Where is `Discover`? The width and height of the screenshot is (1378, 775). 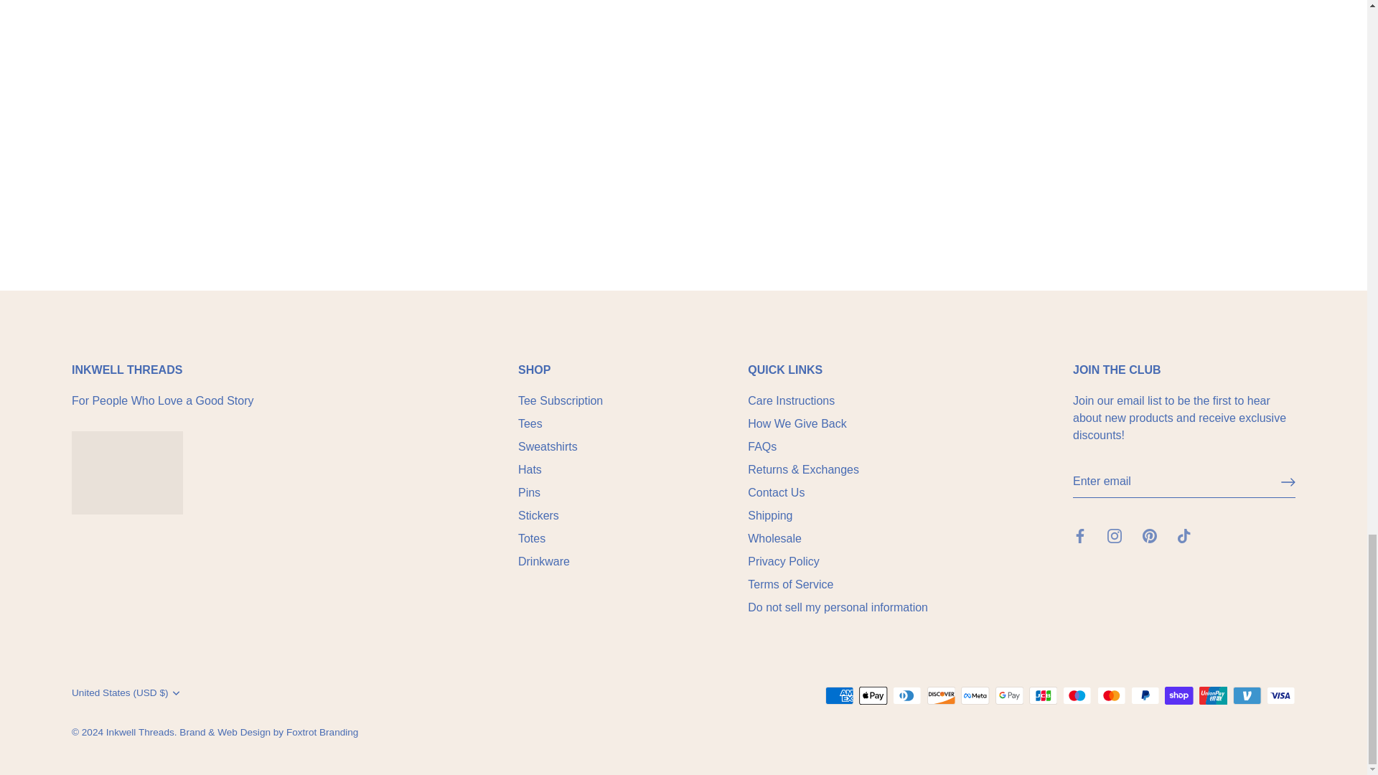
Discover is located at coordinates (942, 695).